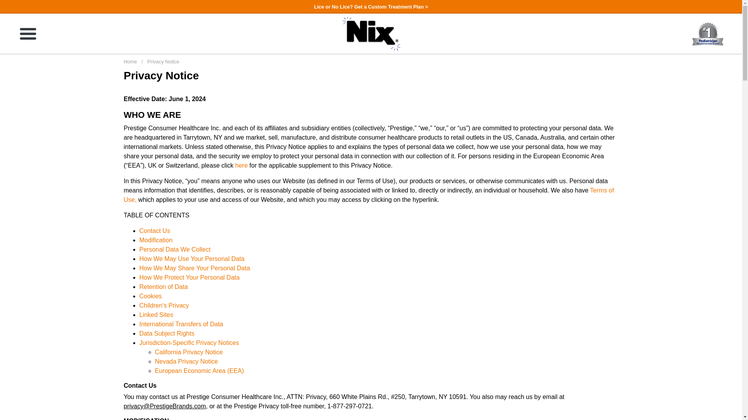 This screenshot has width=748, height=420. I want to click on Jurisdiction-Specific Privacy Notices, so click(189, 342).